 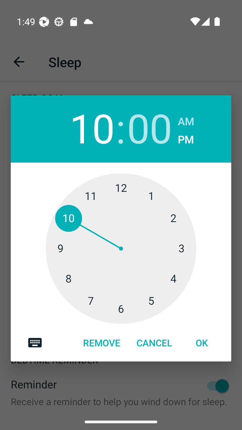 I want to click on AM, so click(x=186, y=121).